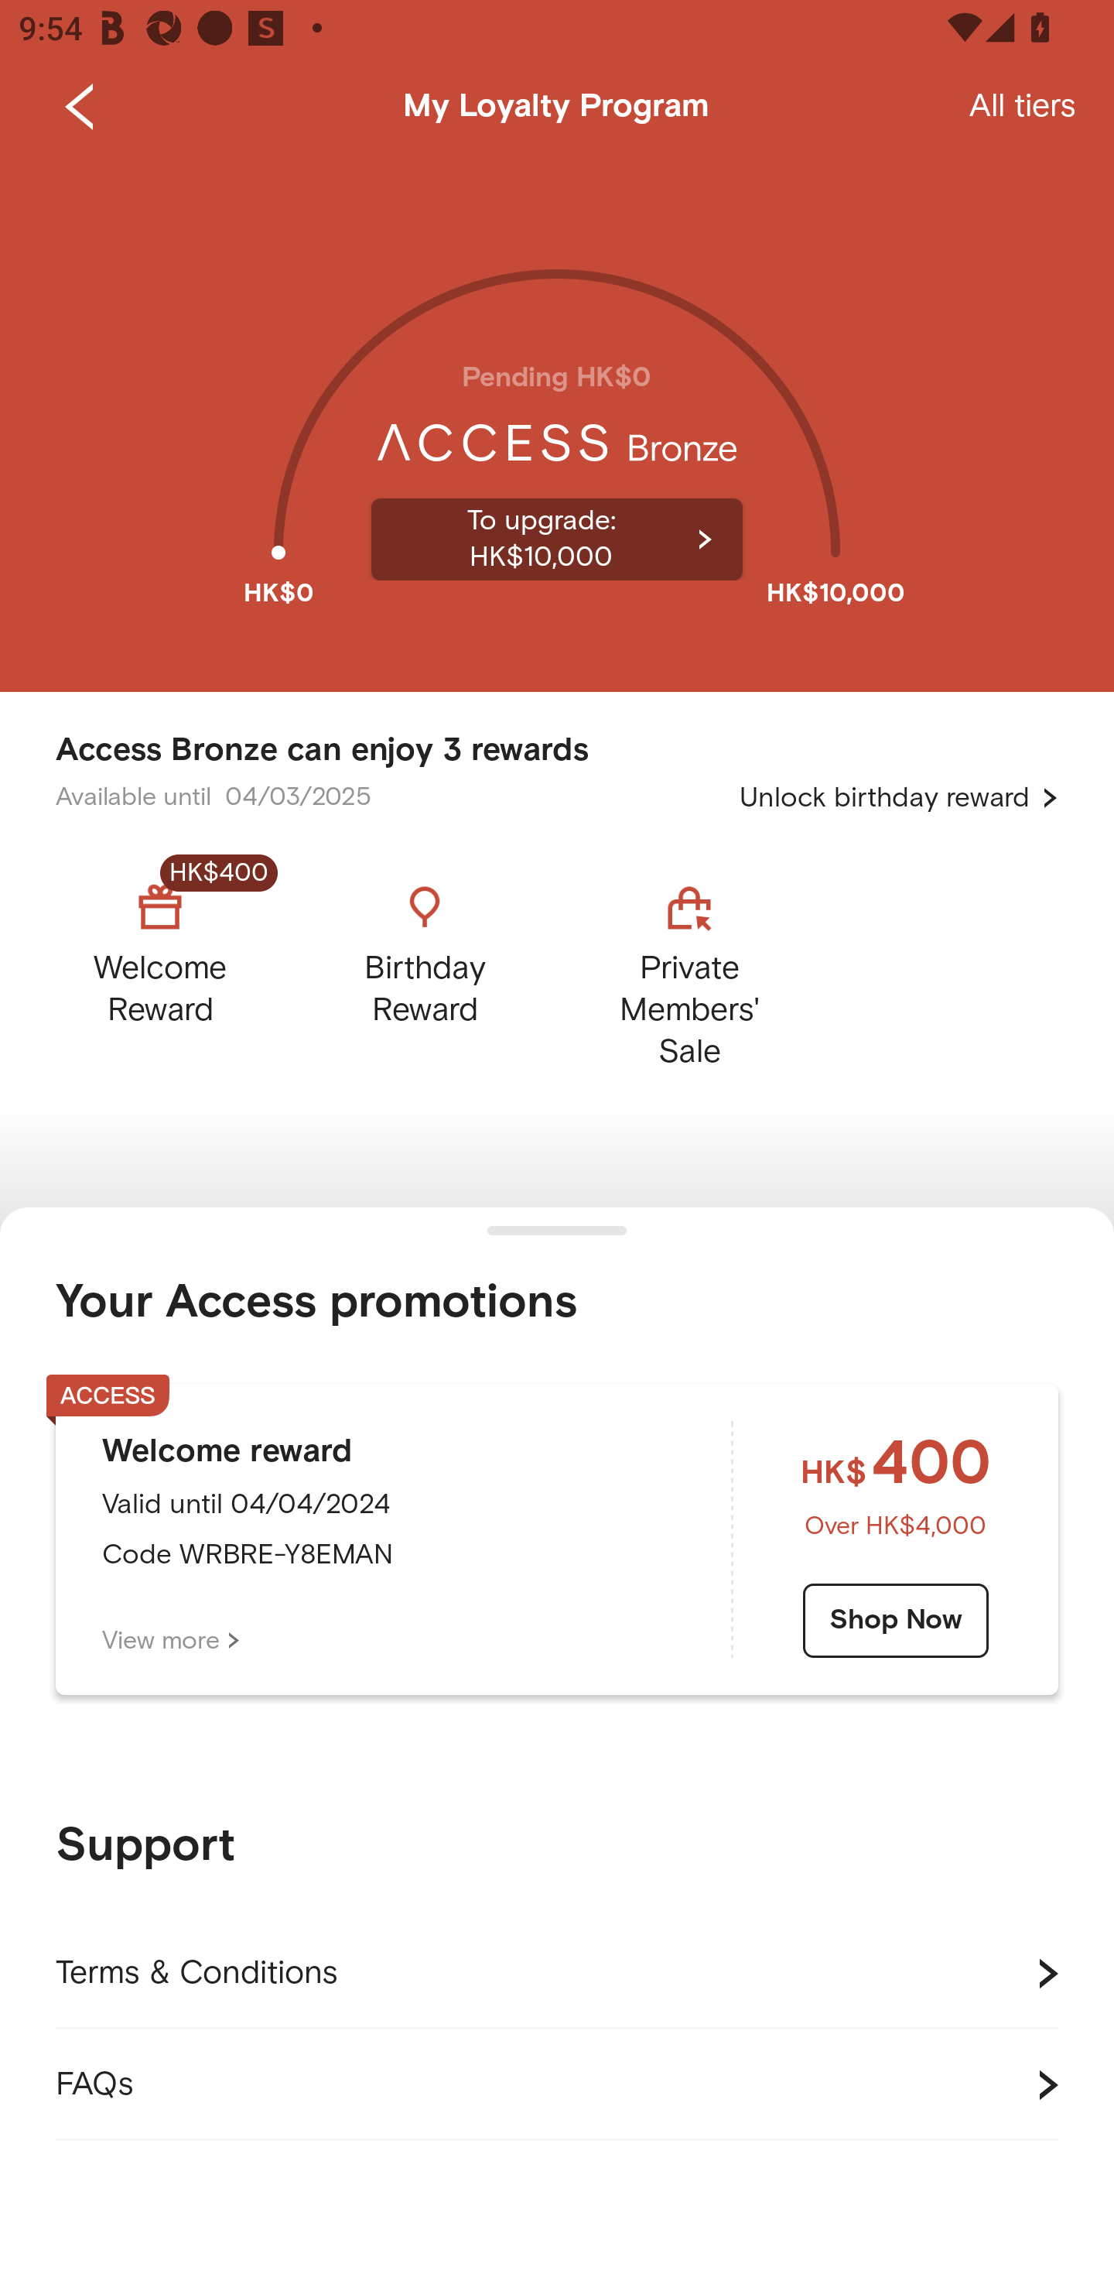 This screenshot has width=1114, height=2291. What do you see at coordinates (1023, 107) in the screenshot?
I see `All tiers` at bounding box center [1023, 107].